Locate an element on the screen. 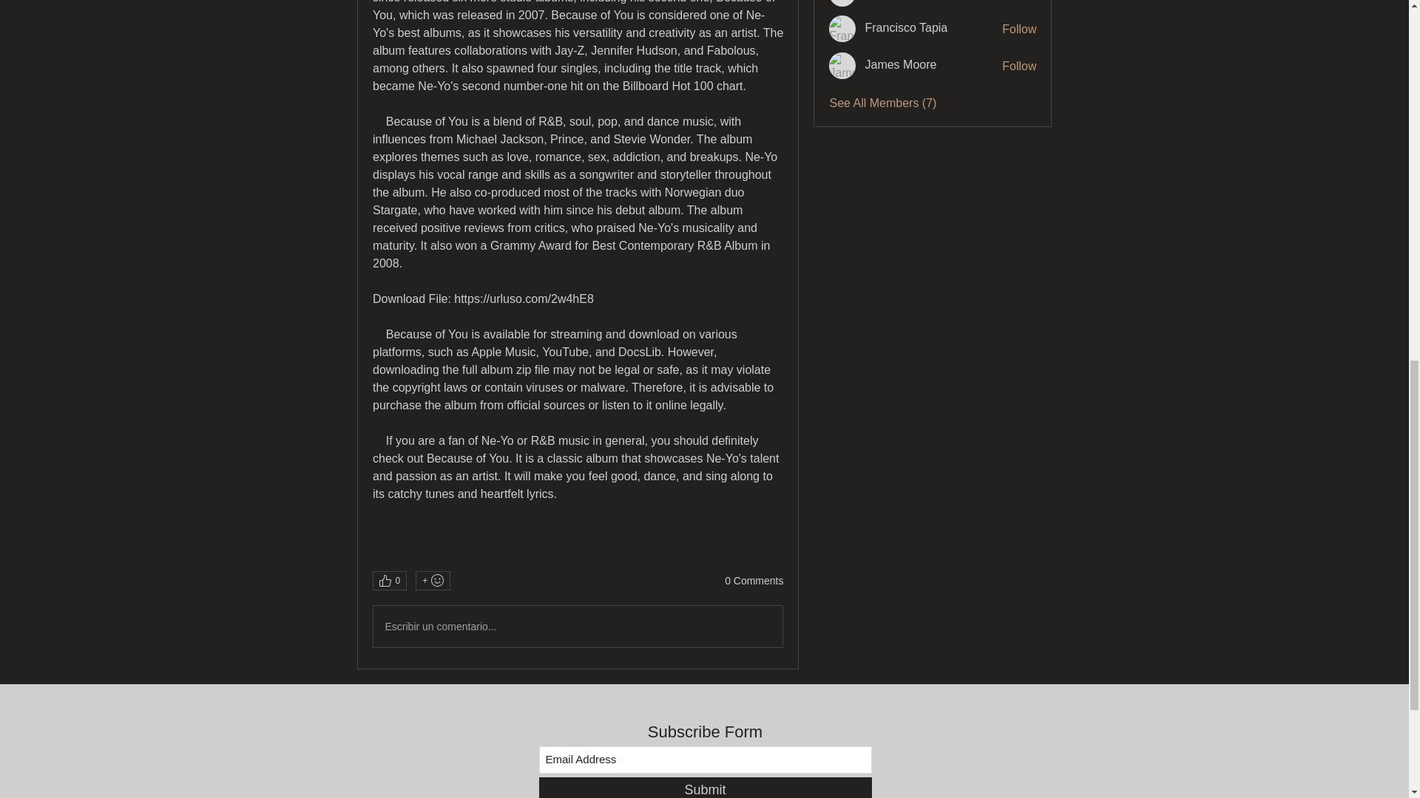  info.tvactivatecode is located at coordinates (842, 3).